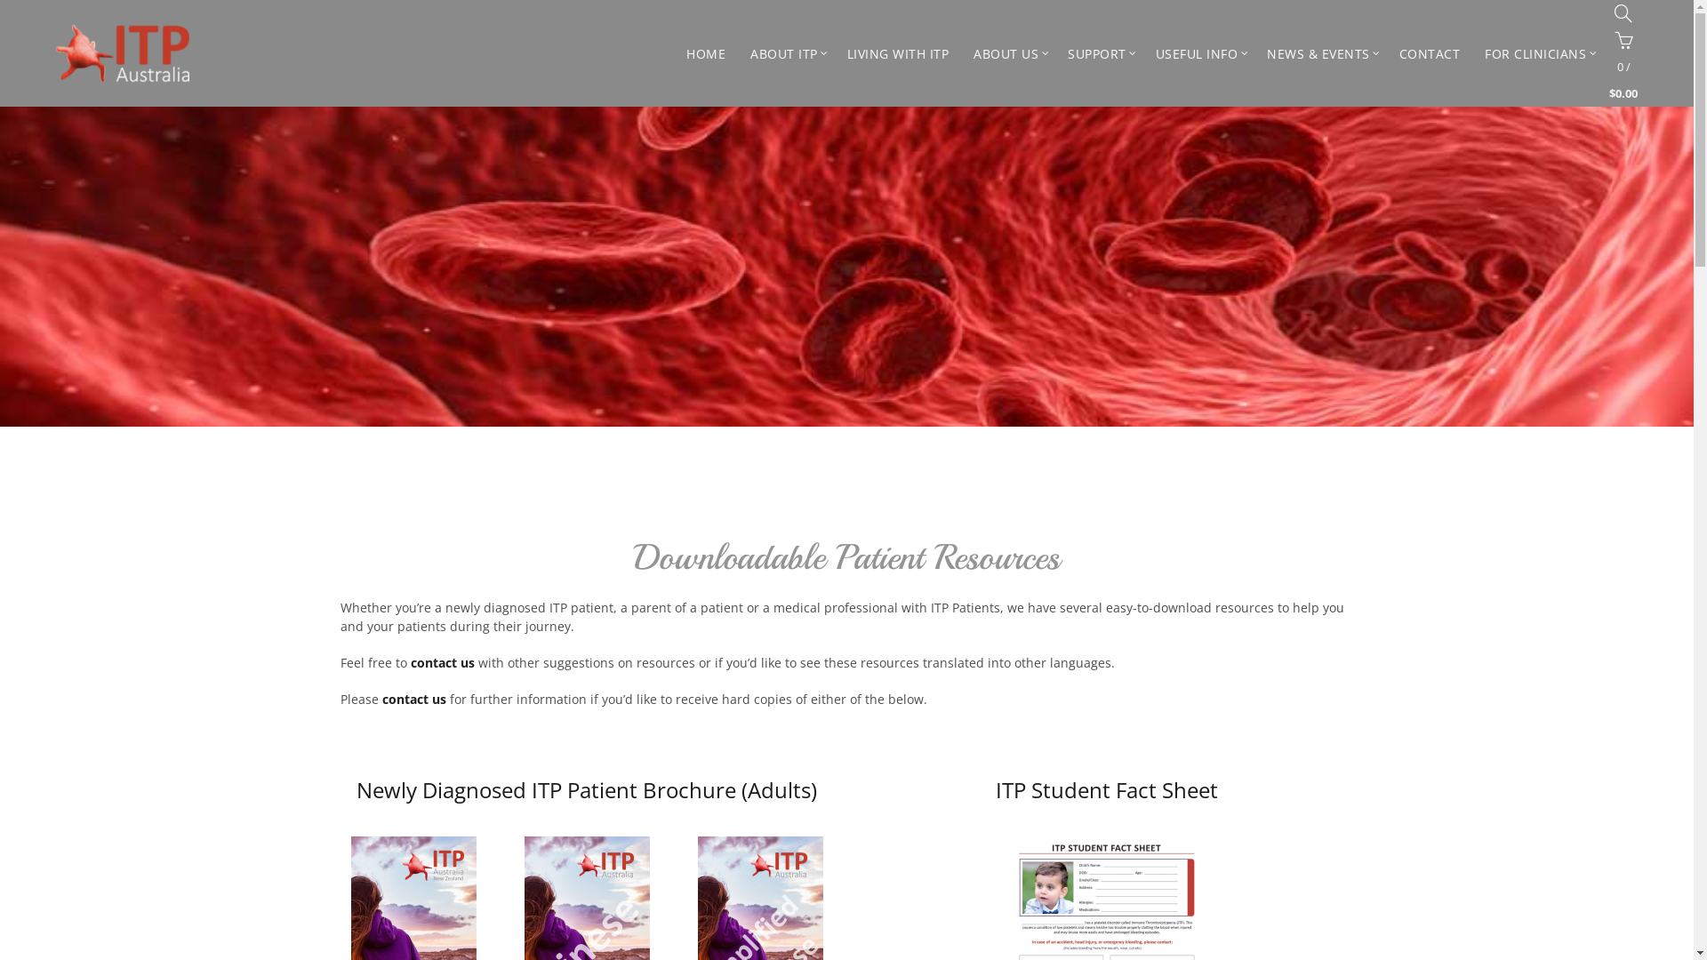  Describe the element at coordinates (784, 53) in the screenshot. I see `ABOUT ITP` at that location.